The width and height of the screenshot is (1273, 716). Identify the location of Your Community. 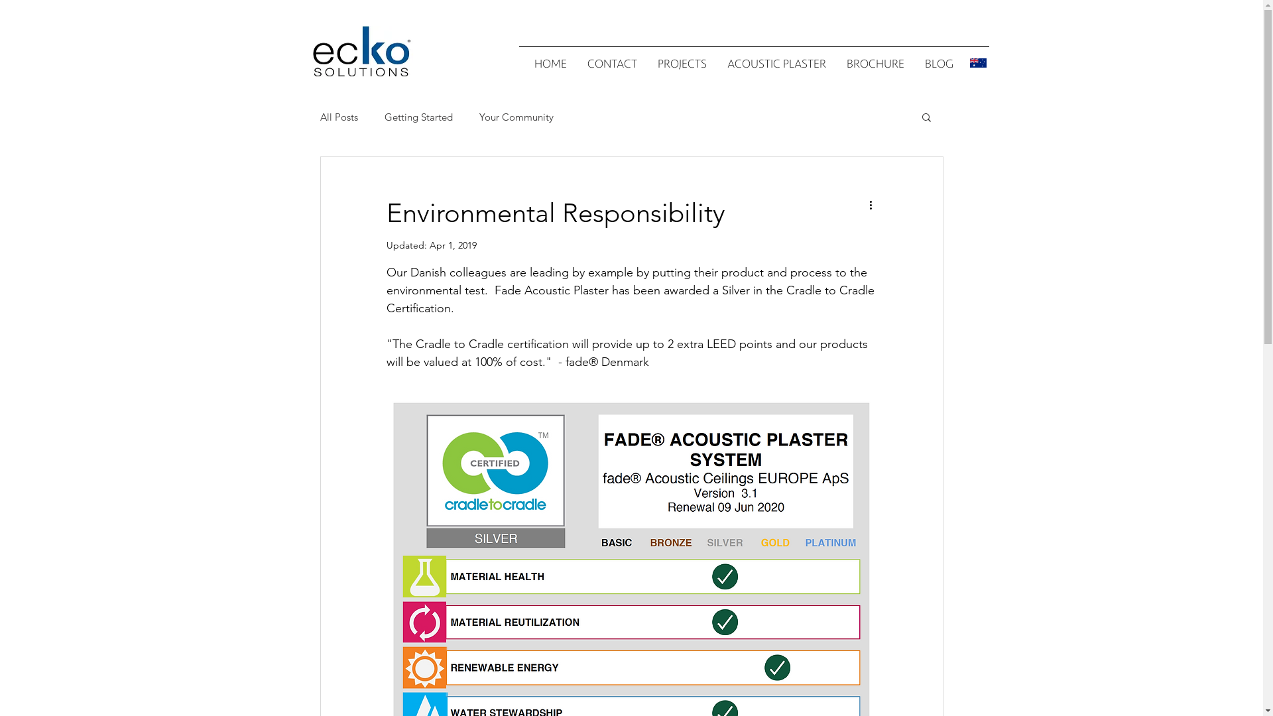
(516, 117).